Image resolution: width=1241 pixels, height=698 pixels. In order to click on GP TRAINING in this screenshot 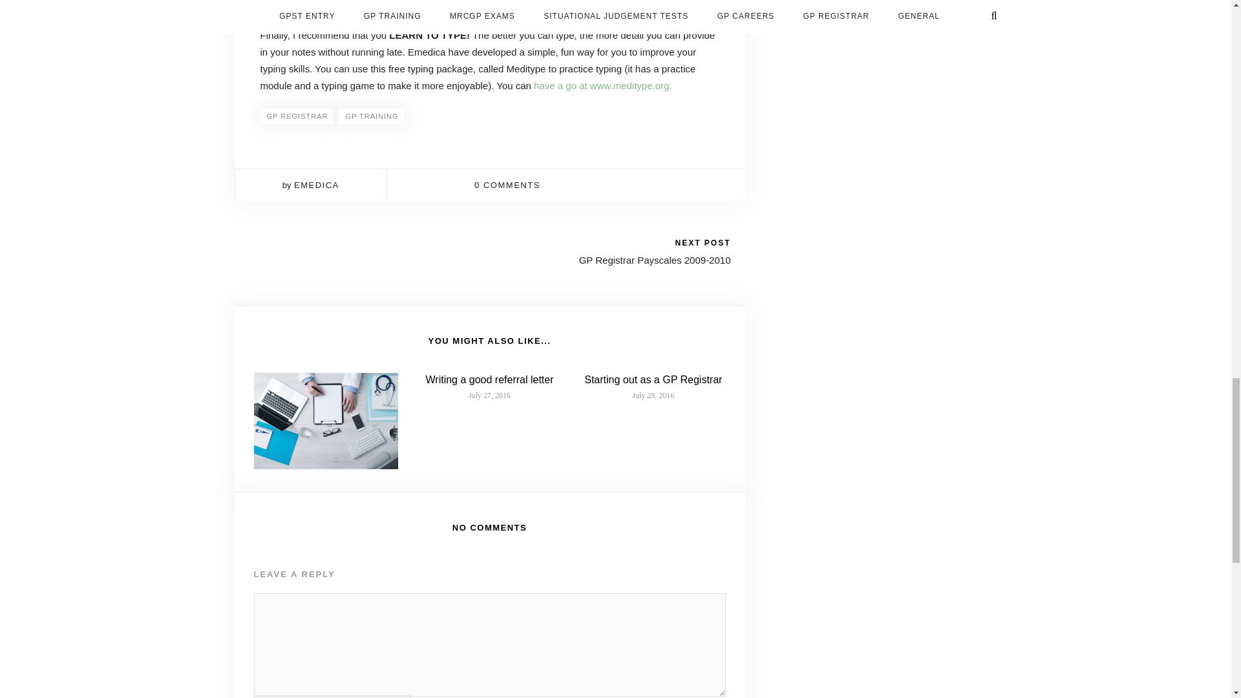, I will do `click(371, 116)`.